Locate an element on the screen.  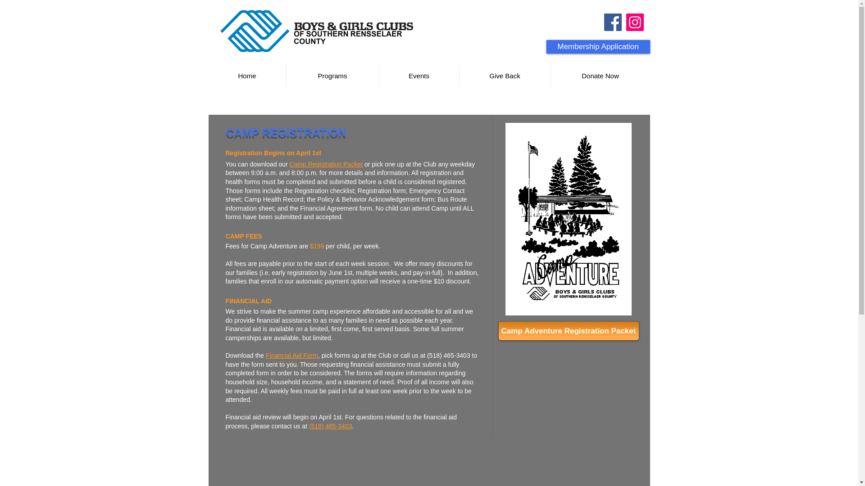
Programs is located at coordinates (332, 76).